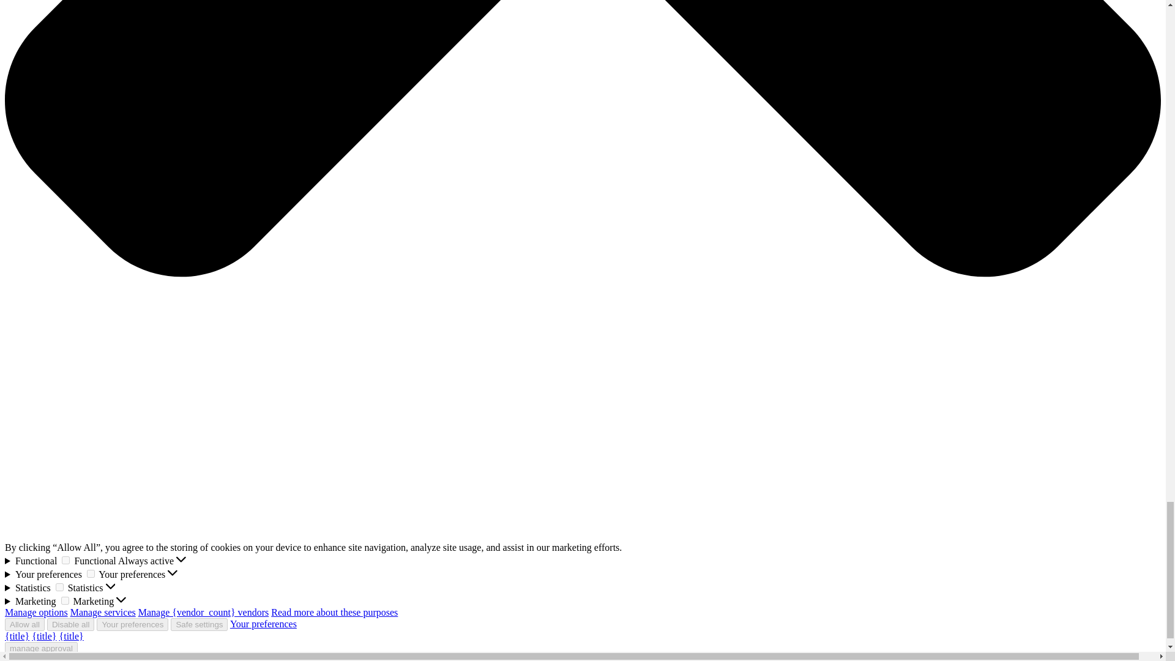 This screenshot has height=661, width=1175. I want to click on 1, so click(91, 573).